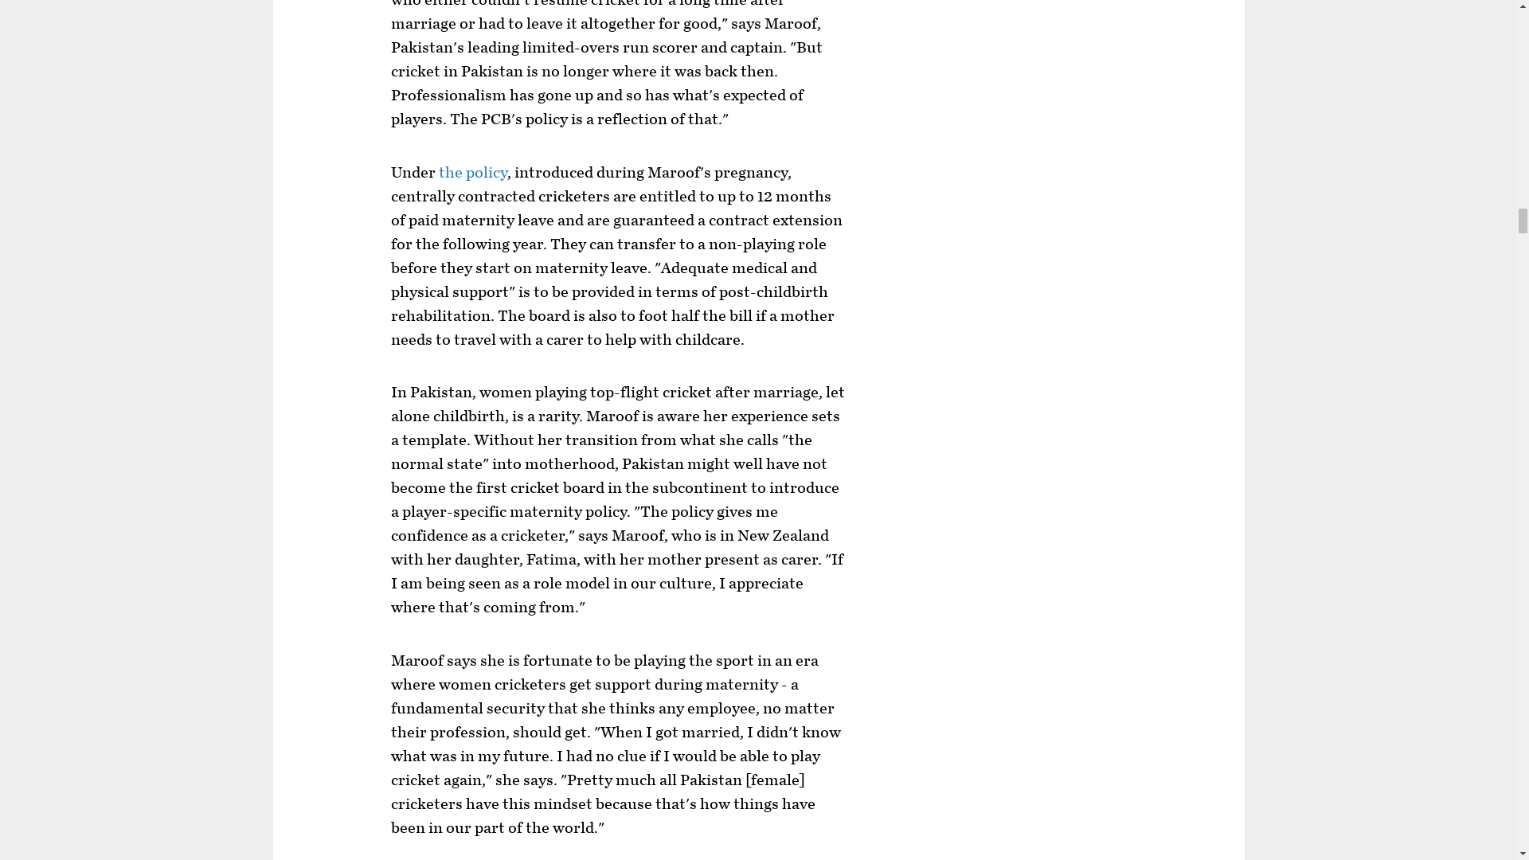  Describe the element at coordinates (473, 172) in the screenshot. I see `the policy` at that location.